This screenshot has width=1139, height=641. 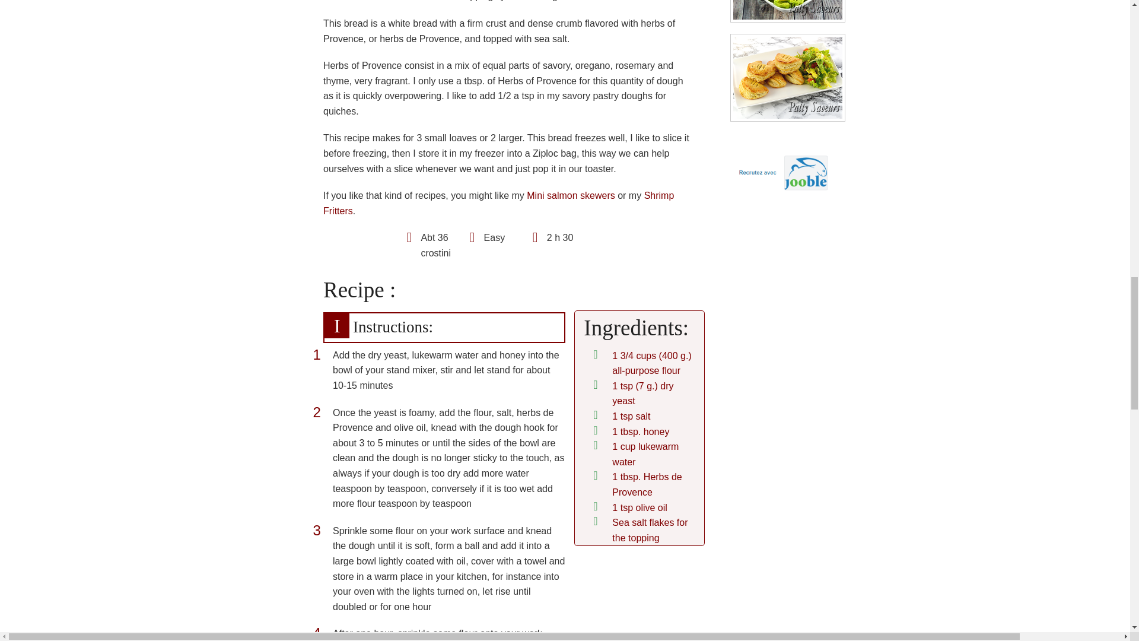 I want to click on Shrimp Fritters, so click(x=498, y=203).